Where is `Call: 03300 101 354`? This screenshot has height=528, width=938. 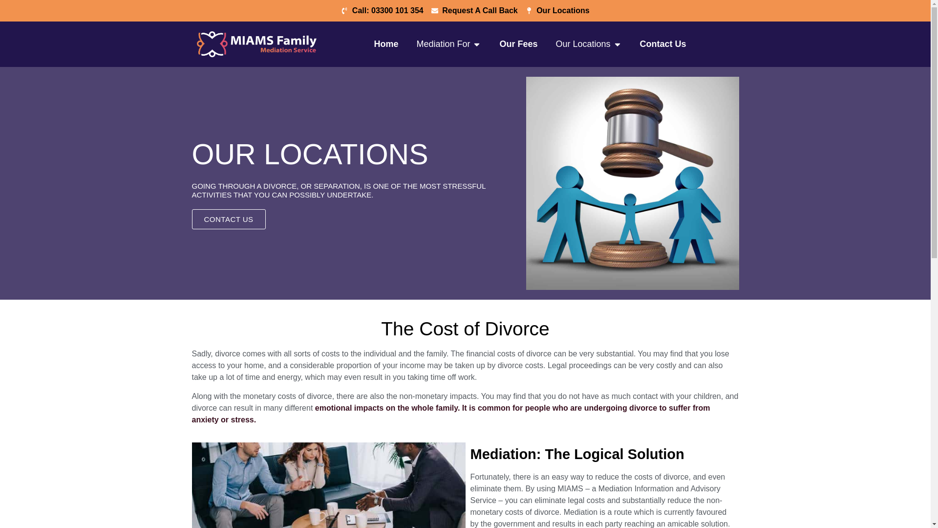
Call: 03300 101 354 is located at coordinates (382, 10).